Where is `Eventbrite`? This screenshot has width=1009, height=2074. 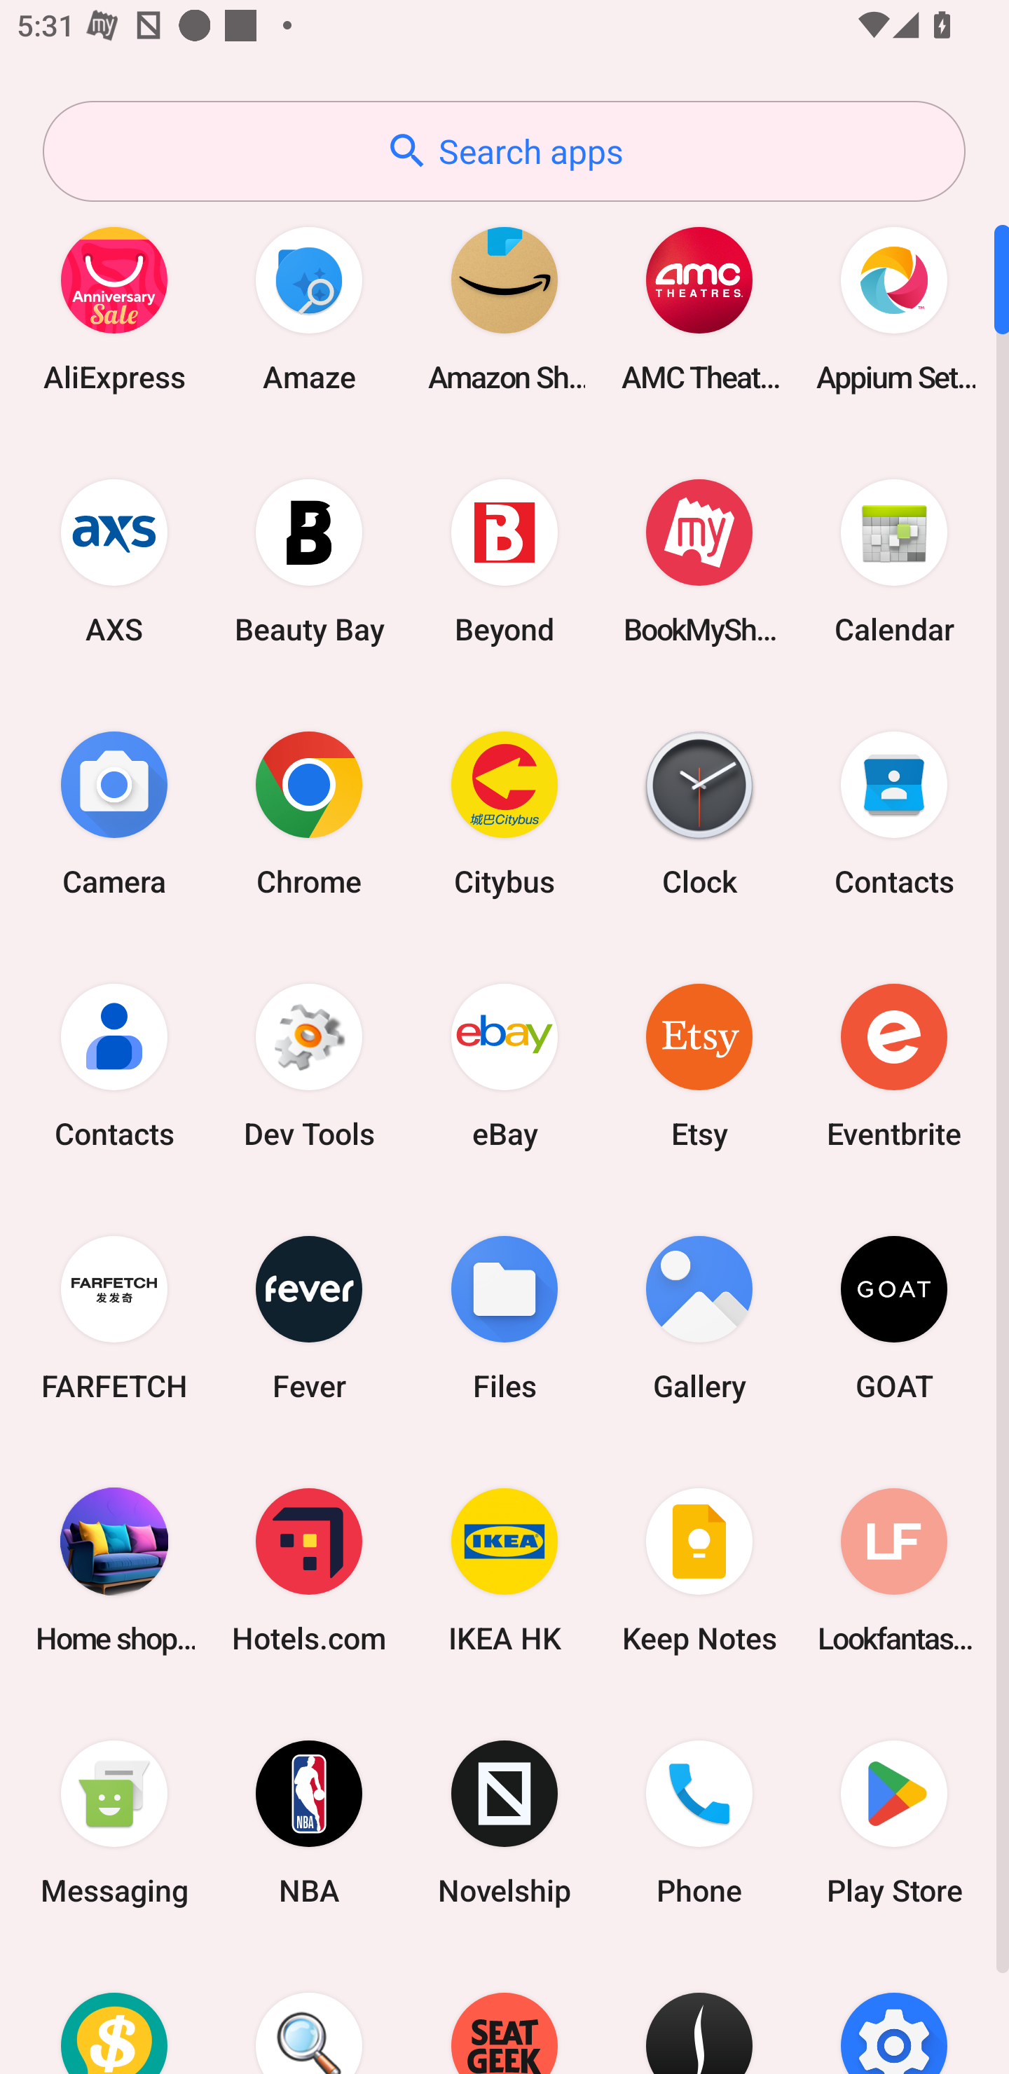
Eventbrite is located at coordinates (894, 1065).